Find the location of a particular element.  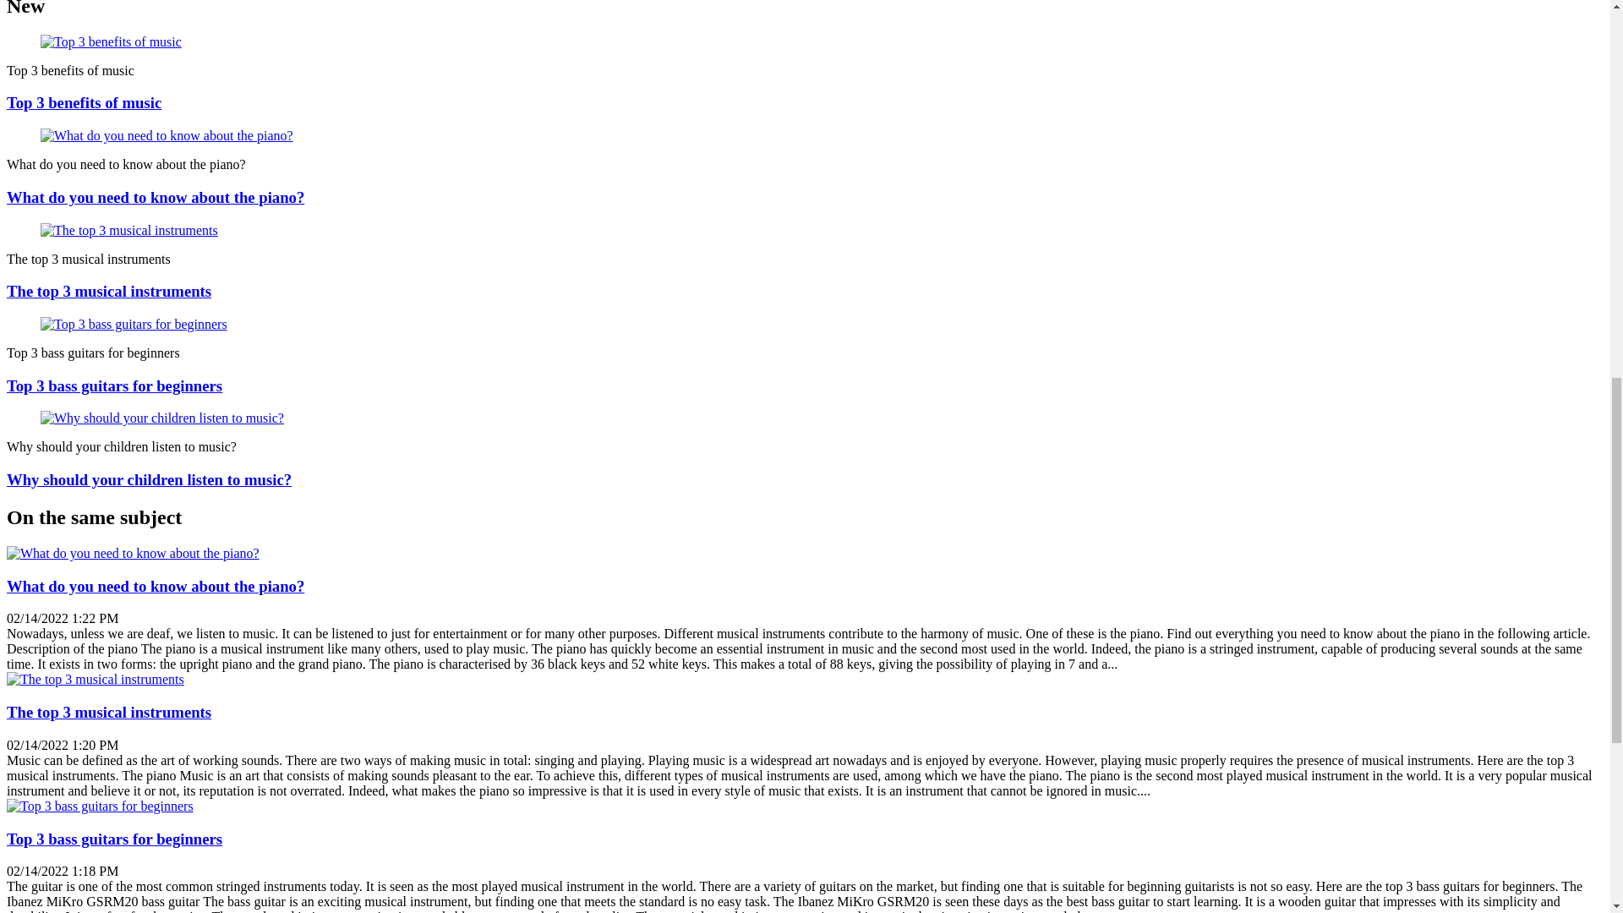

The top 3 musical instruments is located at coordinates (108, 291).